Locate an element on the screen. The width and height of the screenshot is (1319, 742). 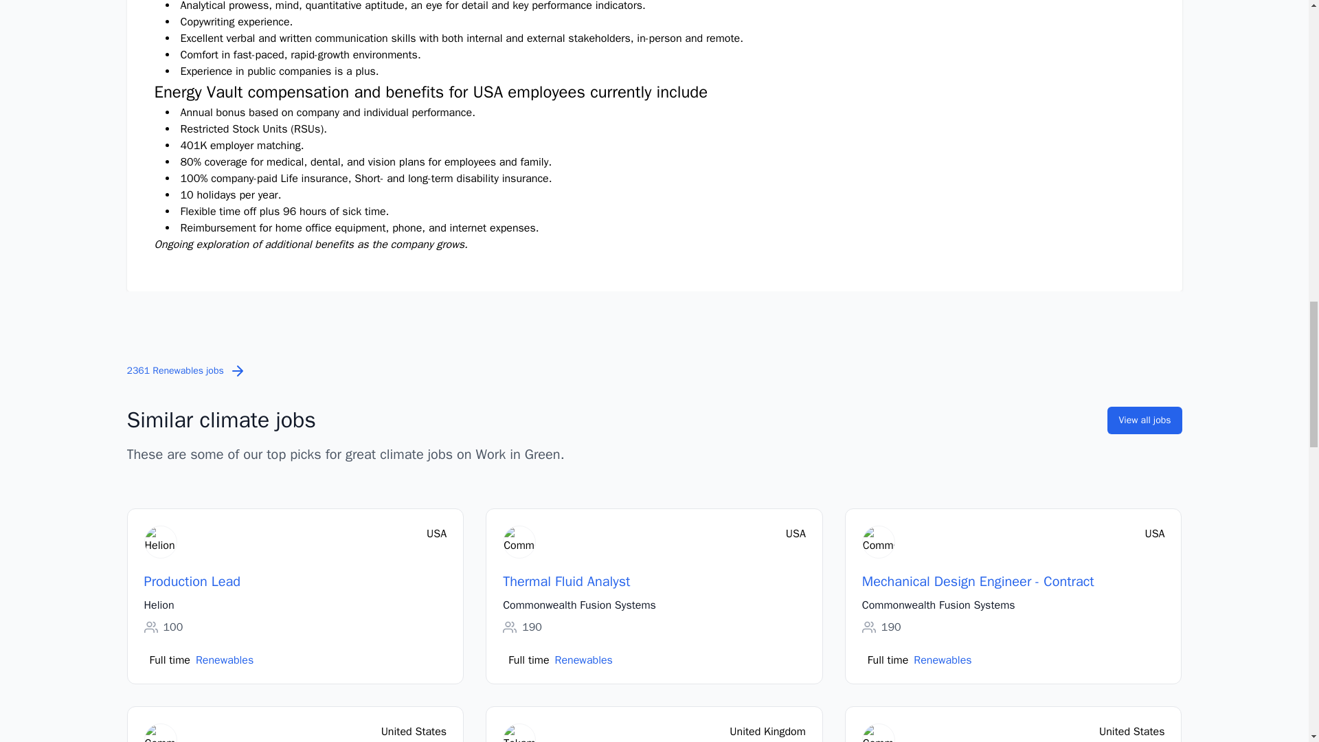
Commonwealth Fusion Systems is located at coordinates (938, 605).